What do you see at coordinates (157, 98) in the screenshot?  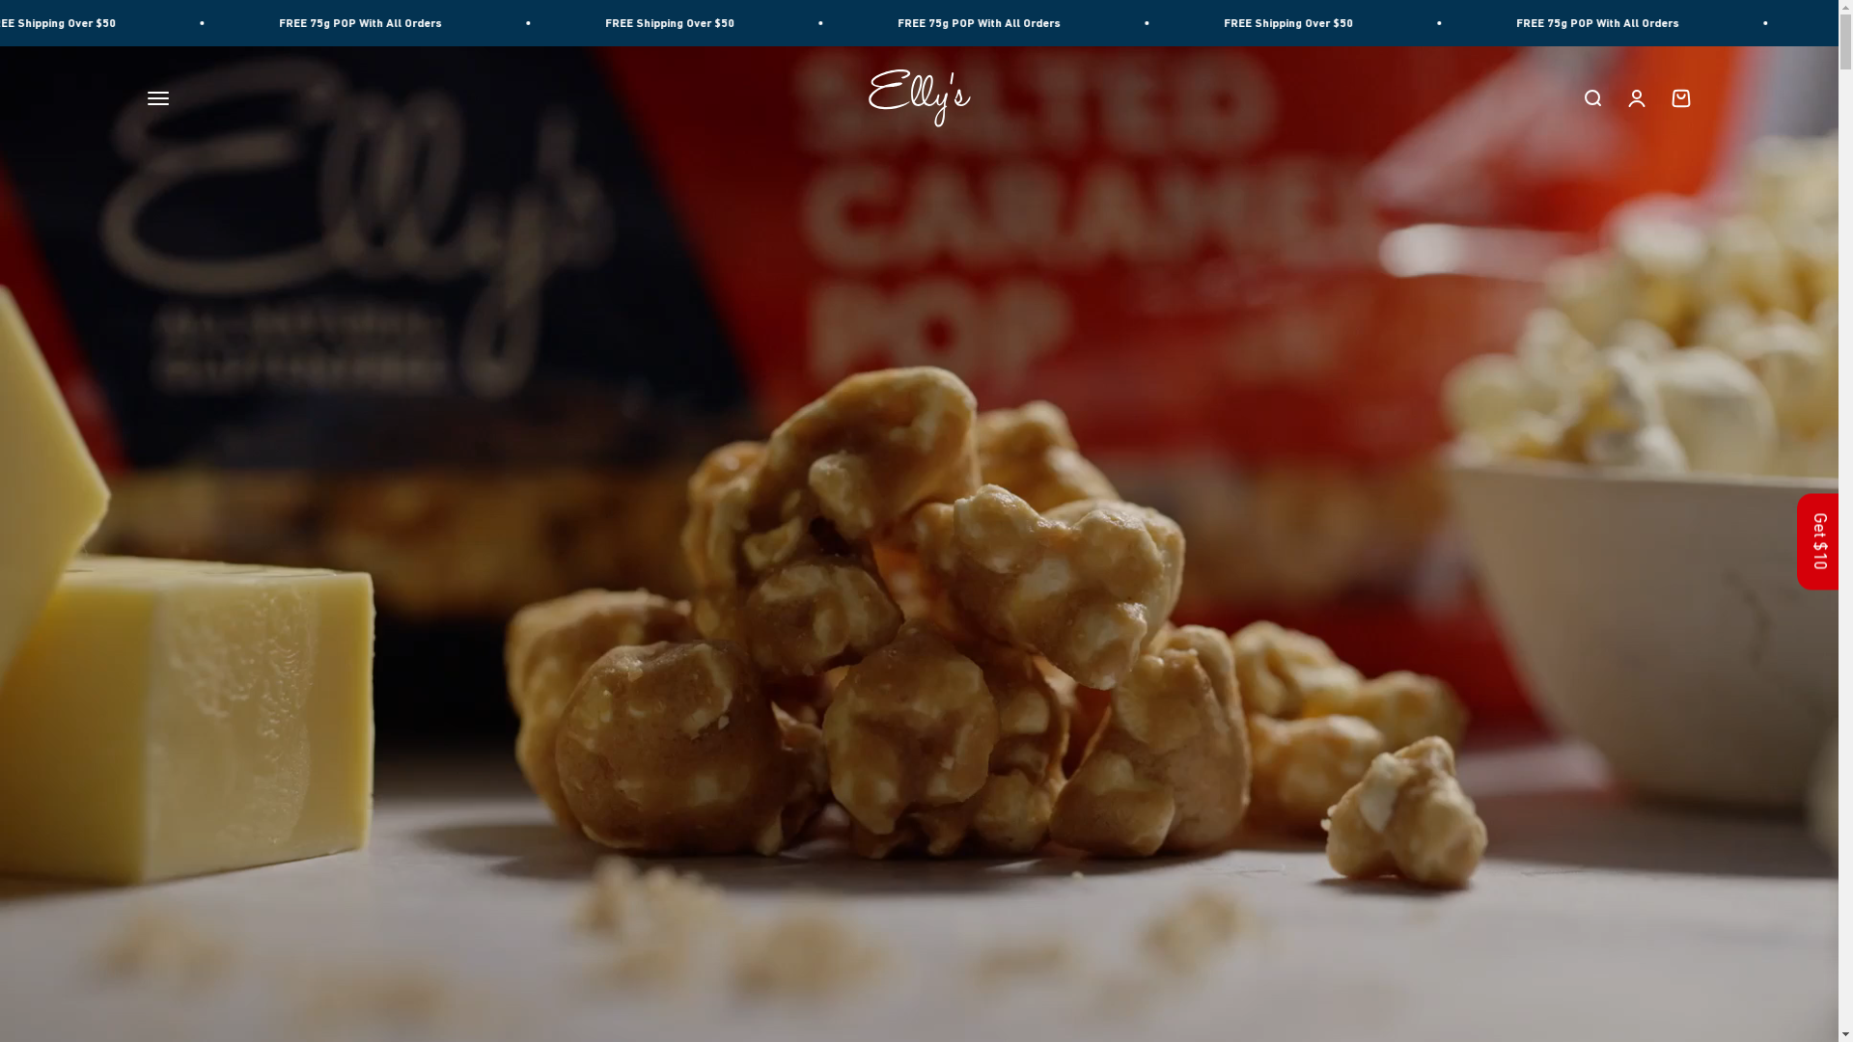 I see `Open navigation menu` at bounding box center [157, 98].